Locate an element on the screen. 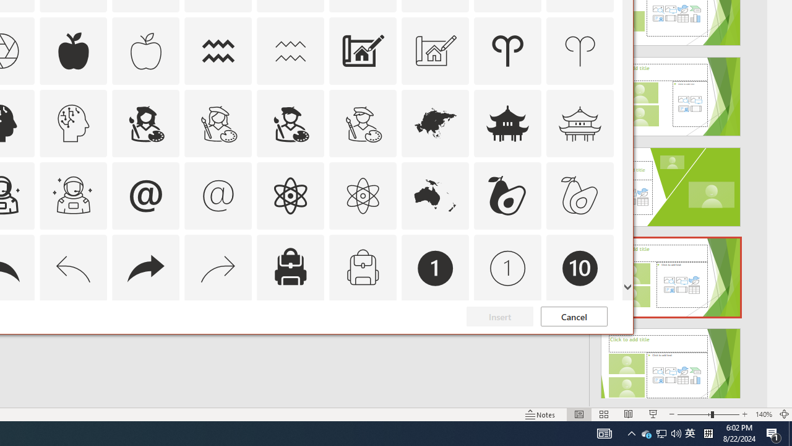 The width and height of the screenshot is (792, 446). AutomationID: Icons_Badge9_M is located at coordinates (580, 341).